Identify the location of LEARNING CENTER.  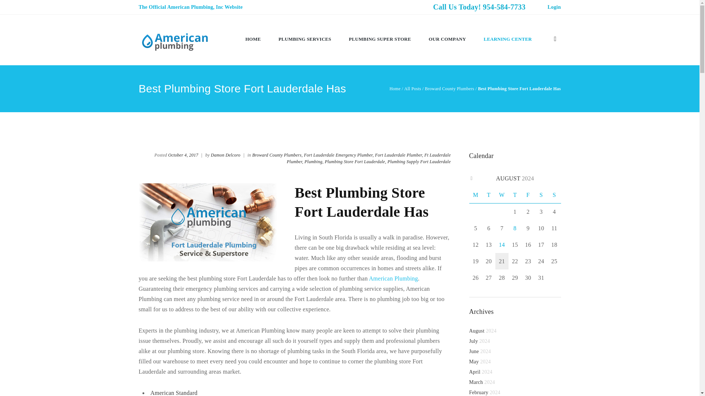
(507, 38).